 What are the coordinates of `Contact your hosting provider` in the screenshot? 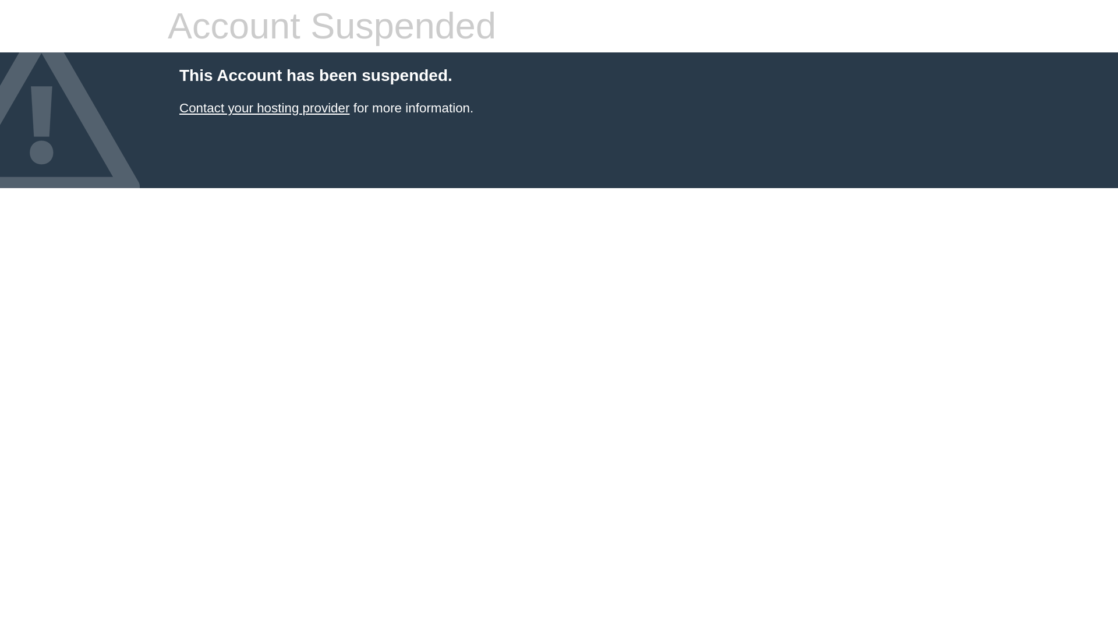 It's located at (264, 107).